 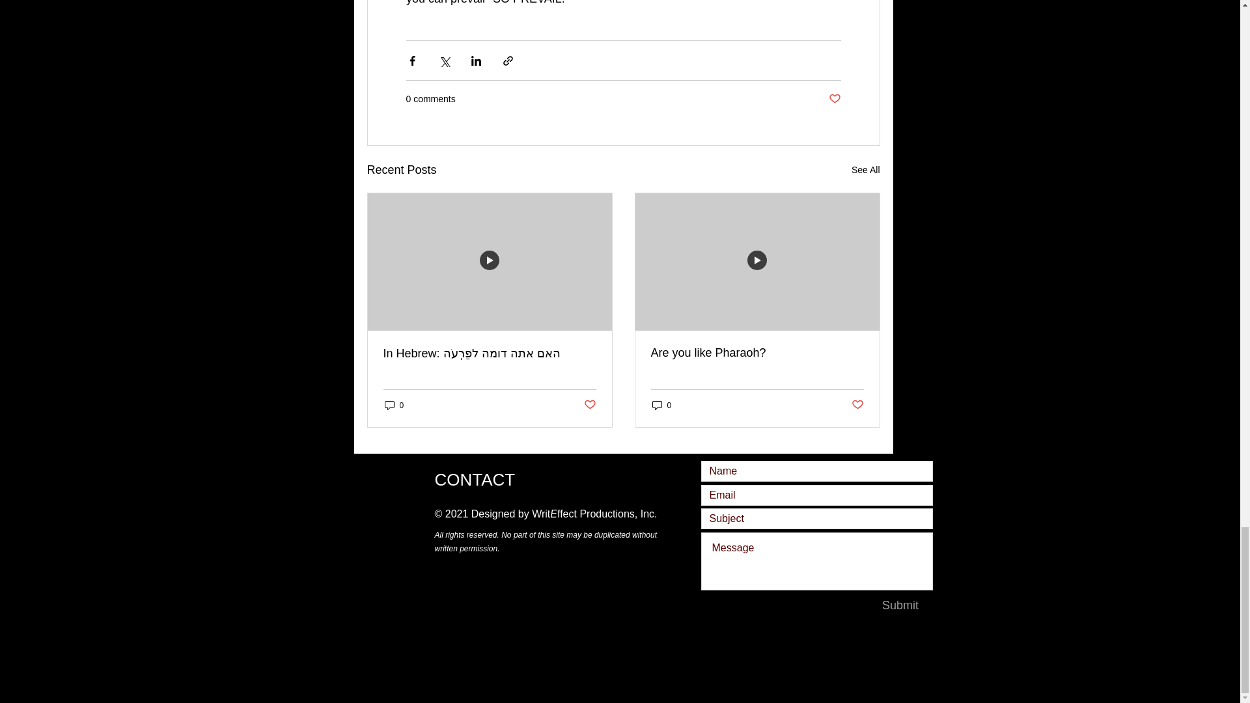 I want to click on Are you like Pharaoh?, so click(x=757, y=353).